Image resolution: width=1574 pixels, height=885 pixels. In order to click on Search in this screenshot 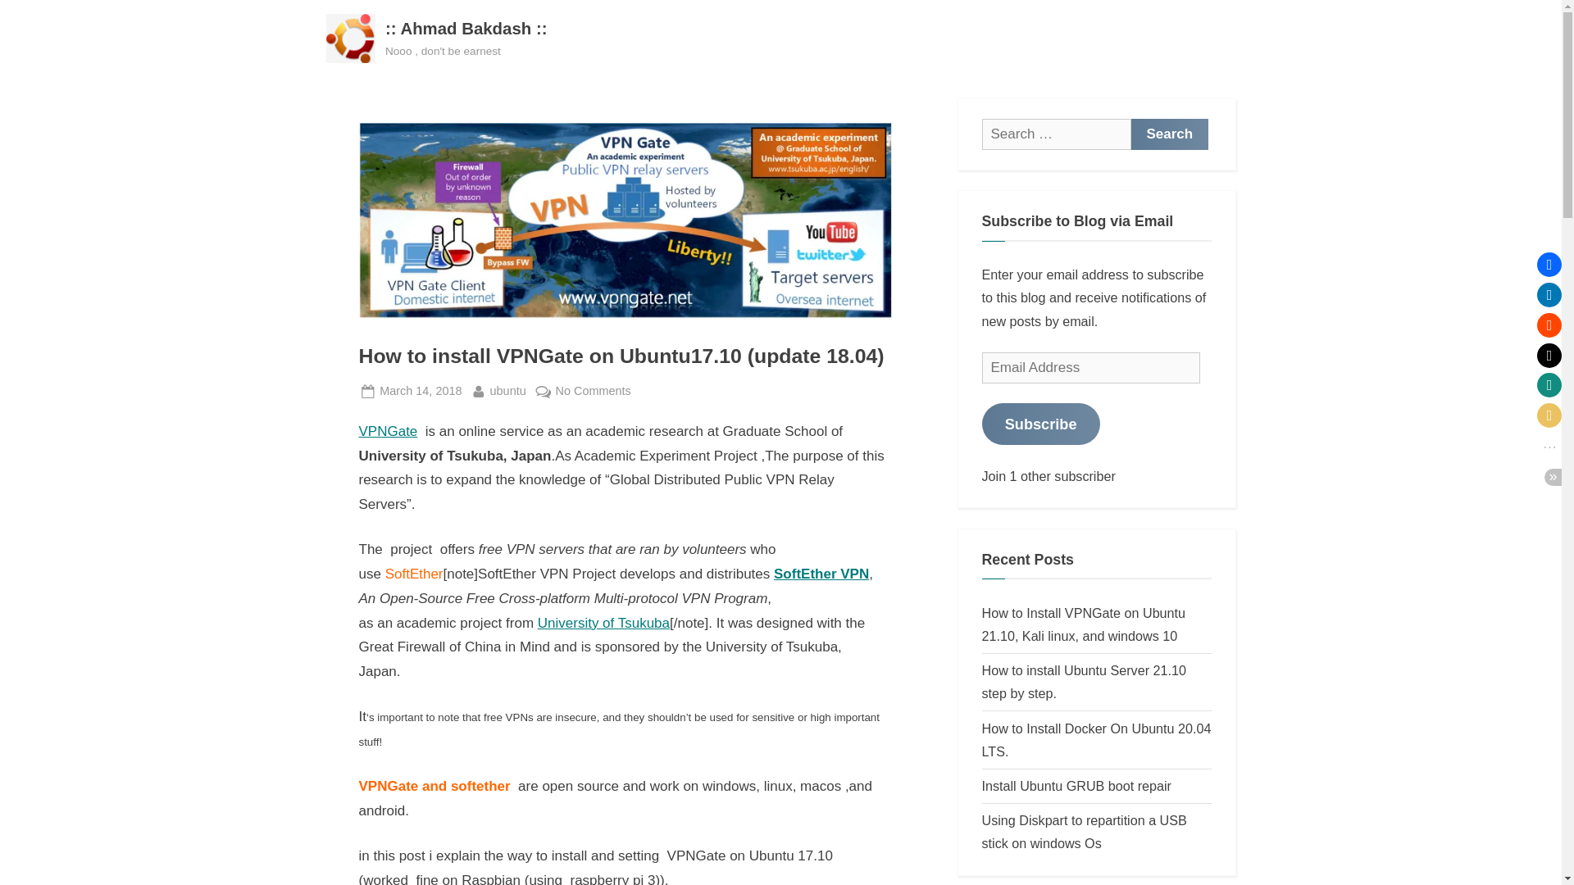, I will do `click(420, 392)`.